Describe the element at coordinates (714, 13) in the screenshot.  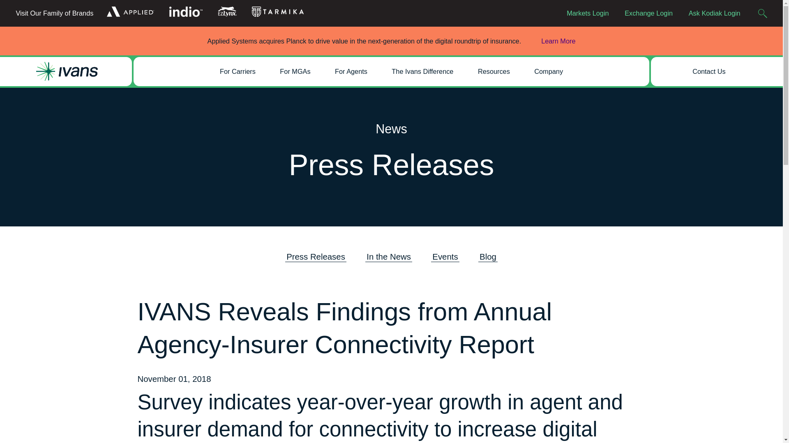
I see `Ask Kodiak Login` at that location.